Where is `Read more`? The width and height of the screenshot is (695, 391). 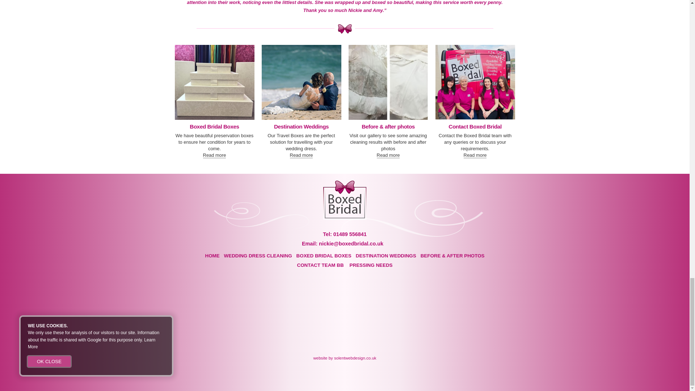
Read more is located at coordinates (301, 155).